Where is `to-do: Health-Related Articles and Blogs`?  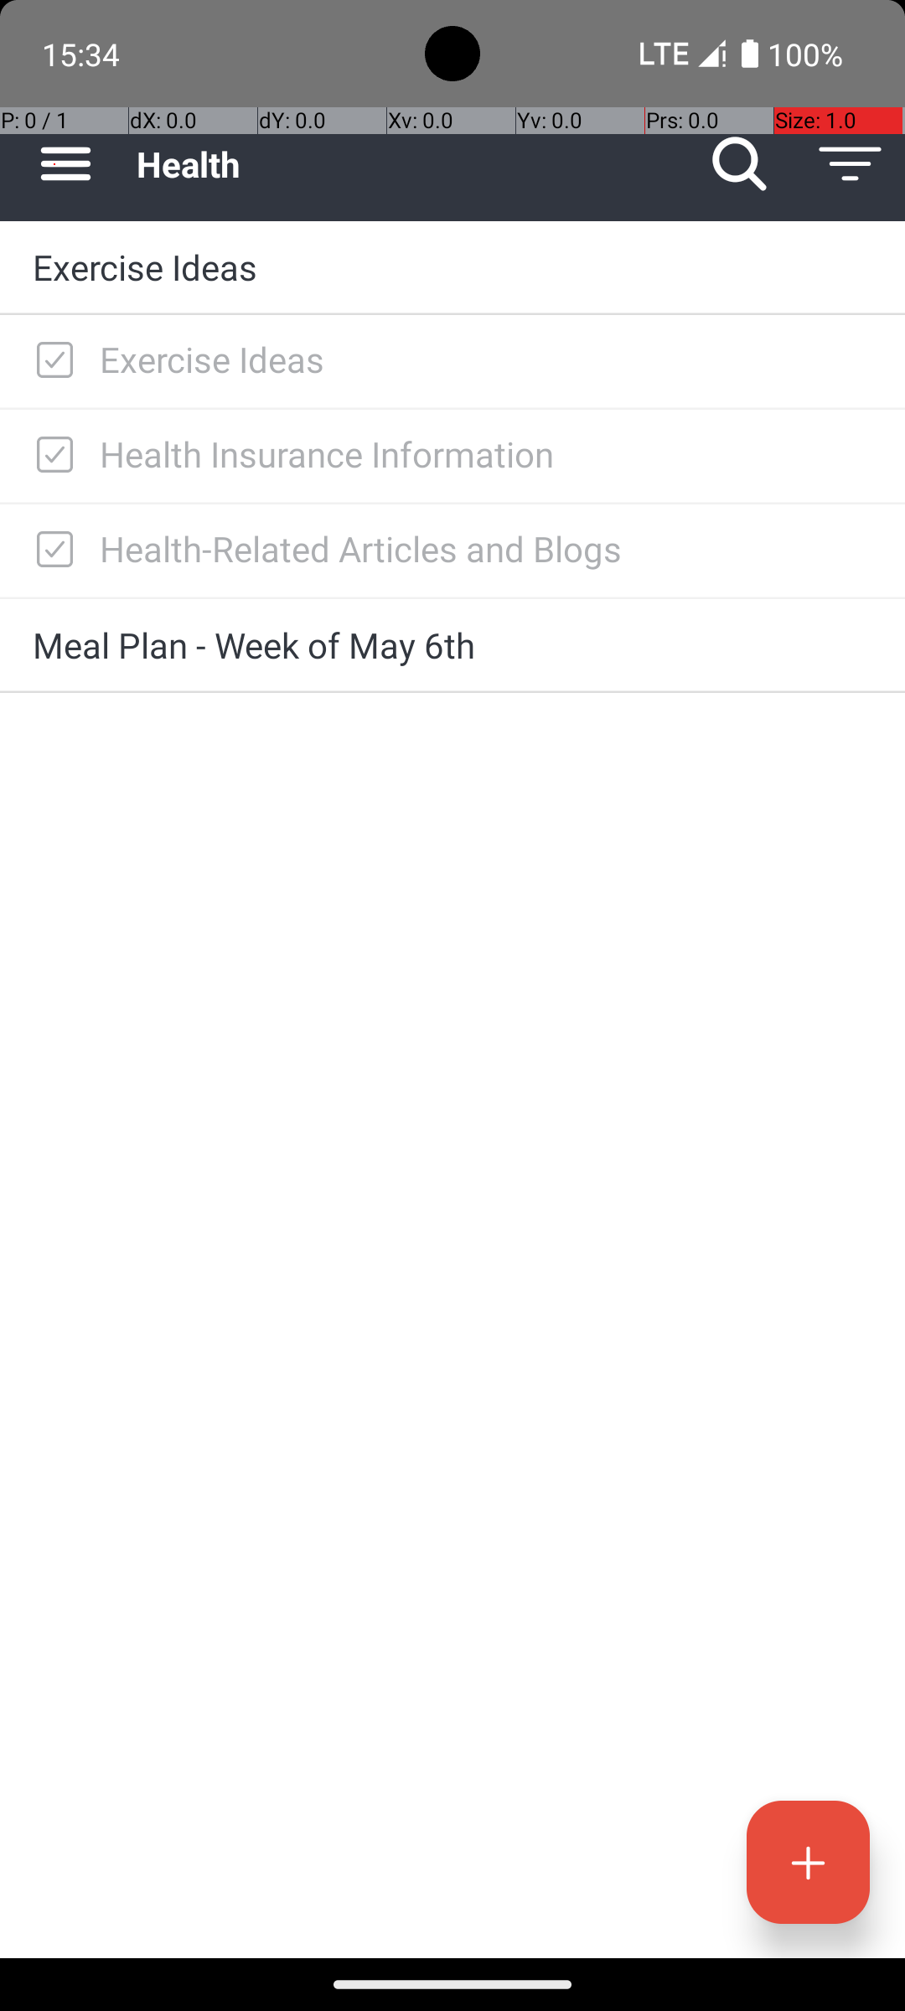 to-do: Health-Related Articles and Blogs is located at coordinates (50, 551).